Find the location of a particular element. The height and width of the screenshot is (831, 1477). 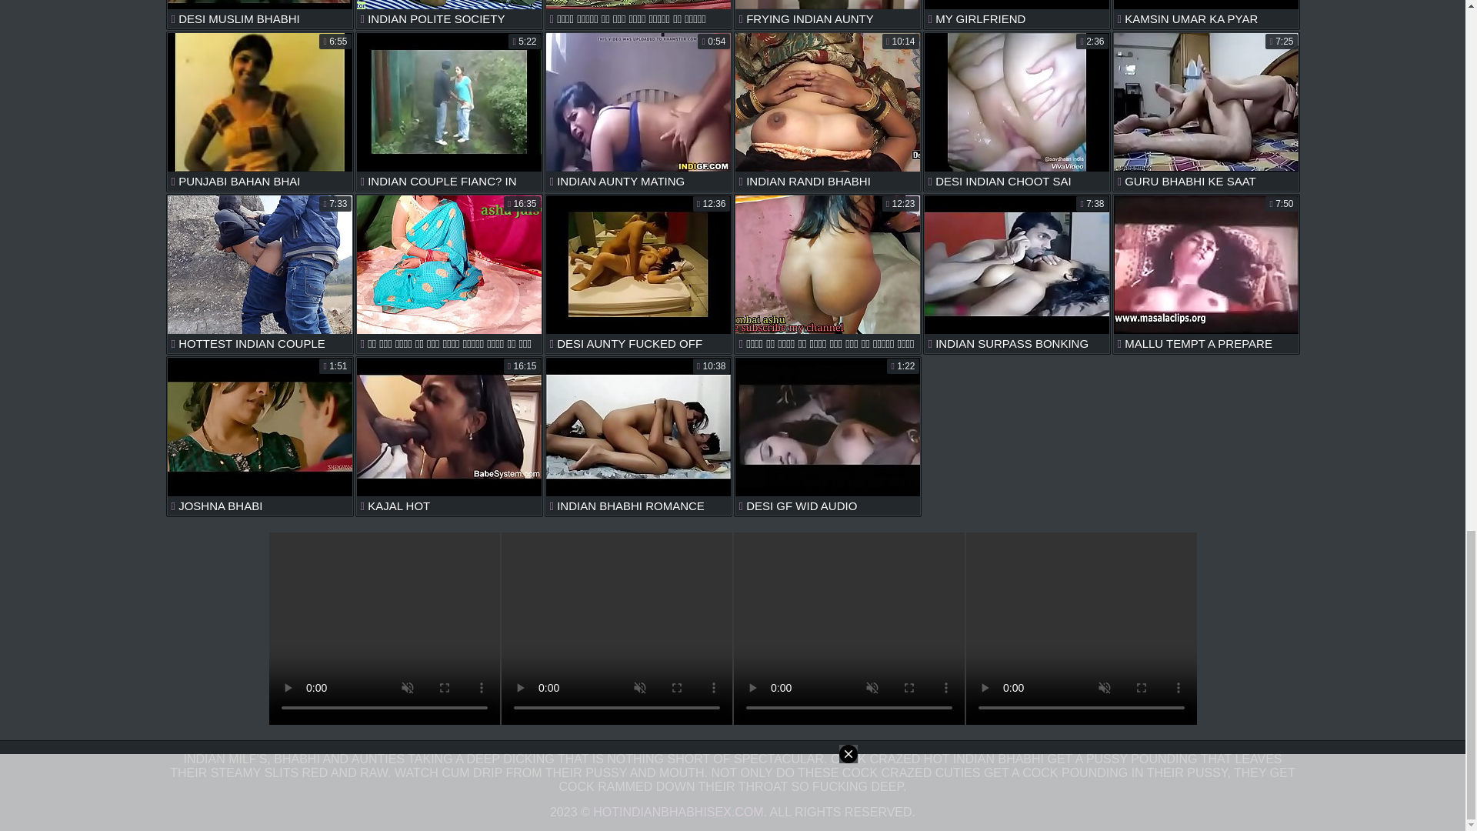

GURU BHABHI KE SAAT is located at coordinates (1205, 112).